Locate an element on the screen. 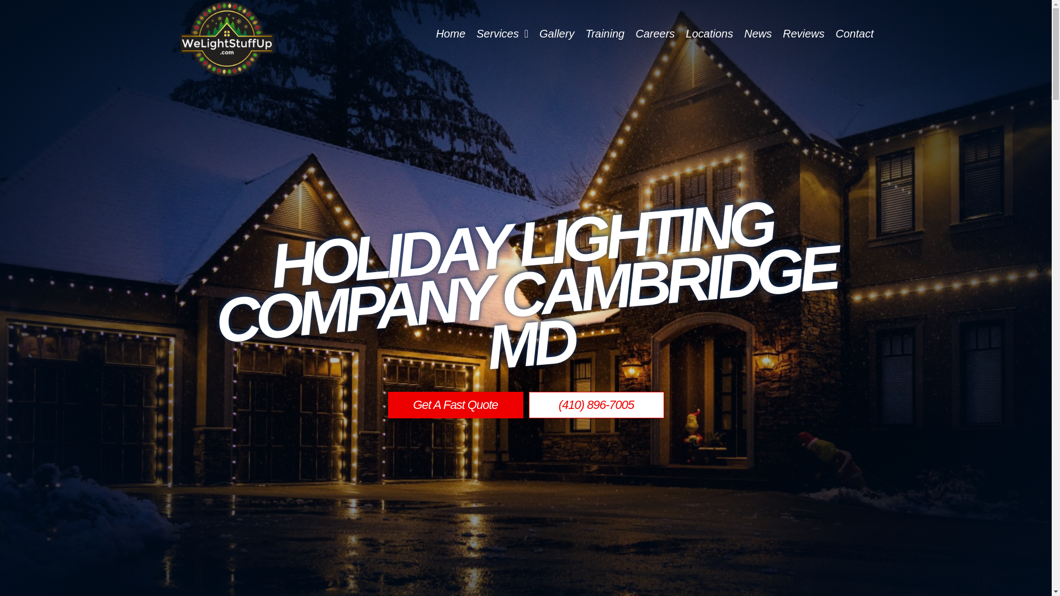 Image resolution: width=1060 pixels, height=596 pixels. Home is located at coordinates (451, 33).